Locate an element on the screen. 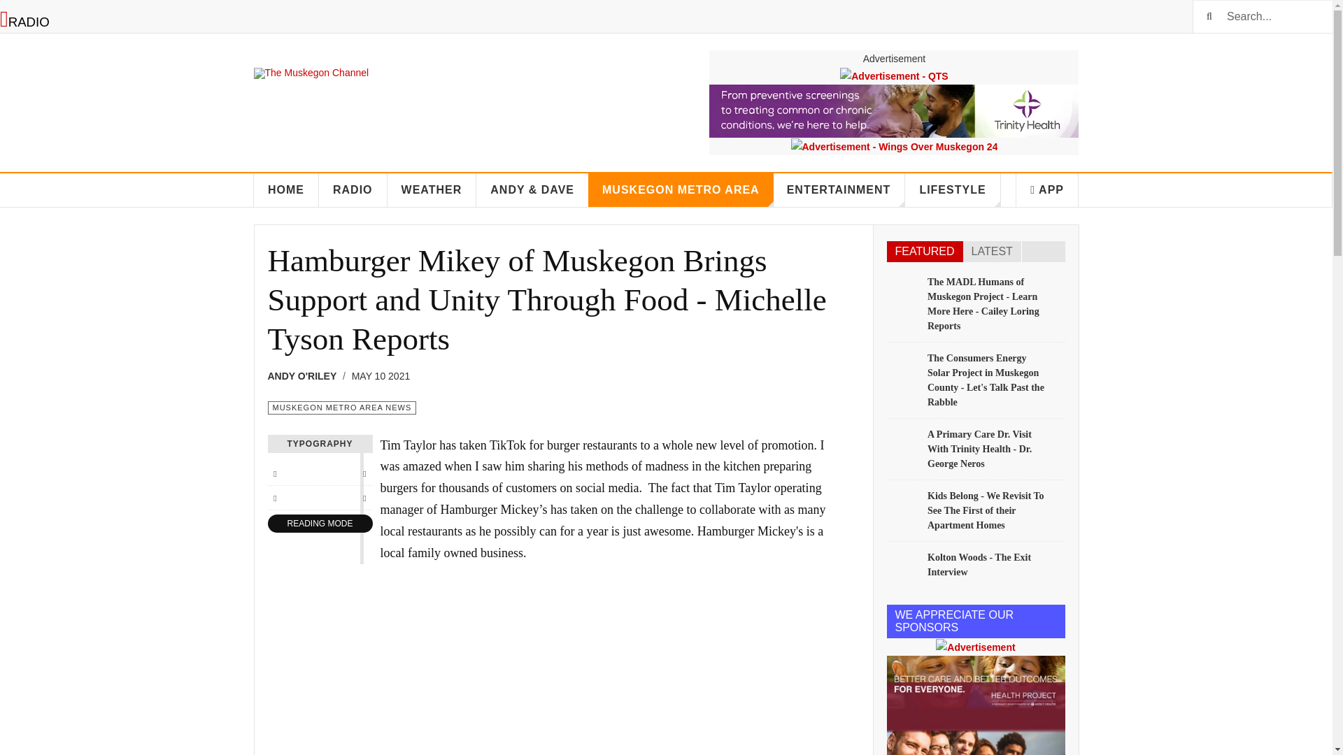 Image resolution: width=1343 pixels, height=755 pixels. Mercy Health Trinity is located at coordinates (893, 110).